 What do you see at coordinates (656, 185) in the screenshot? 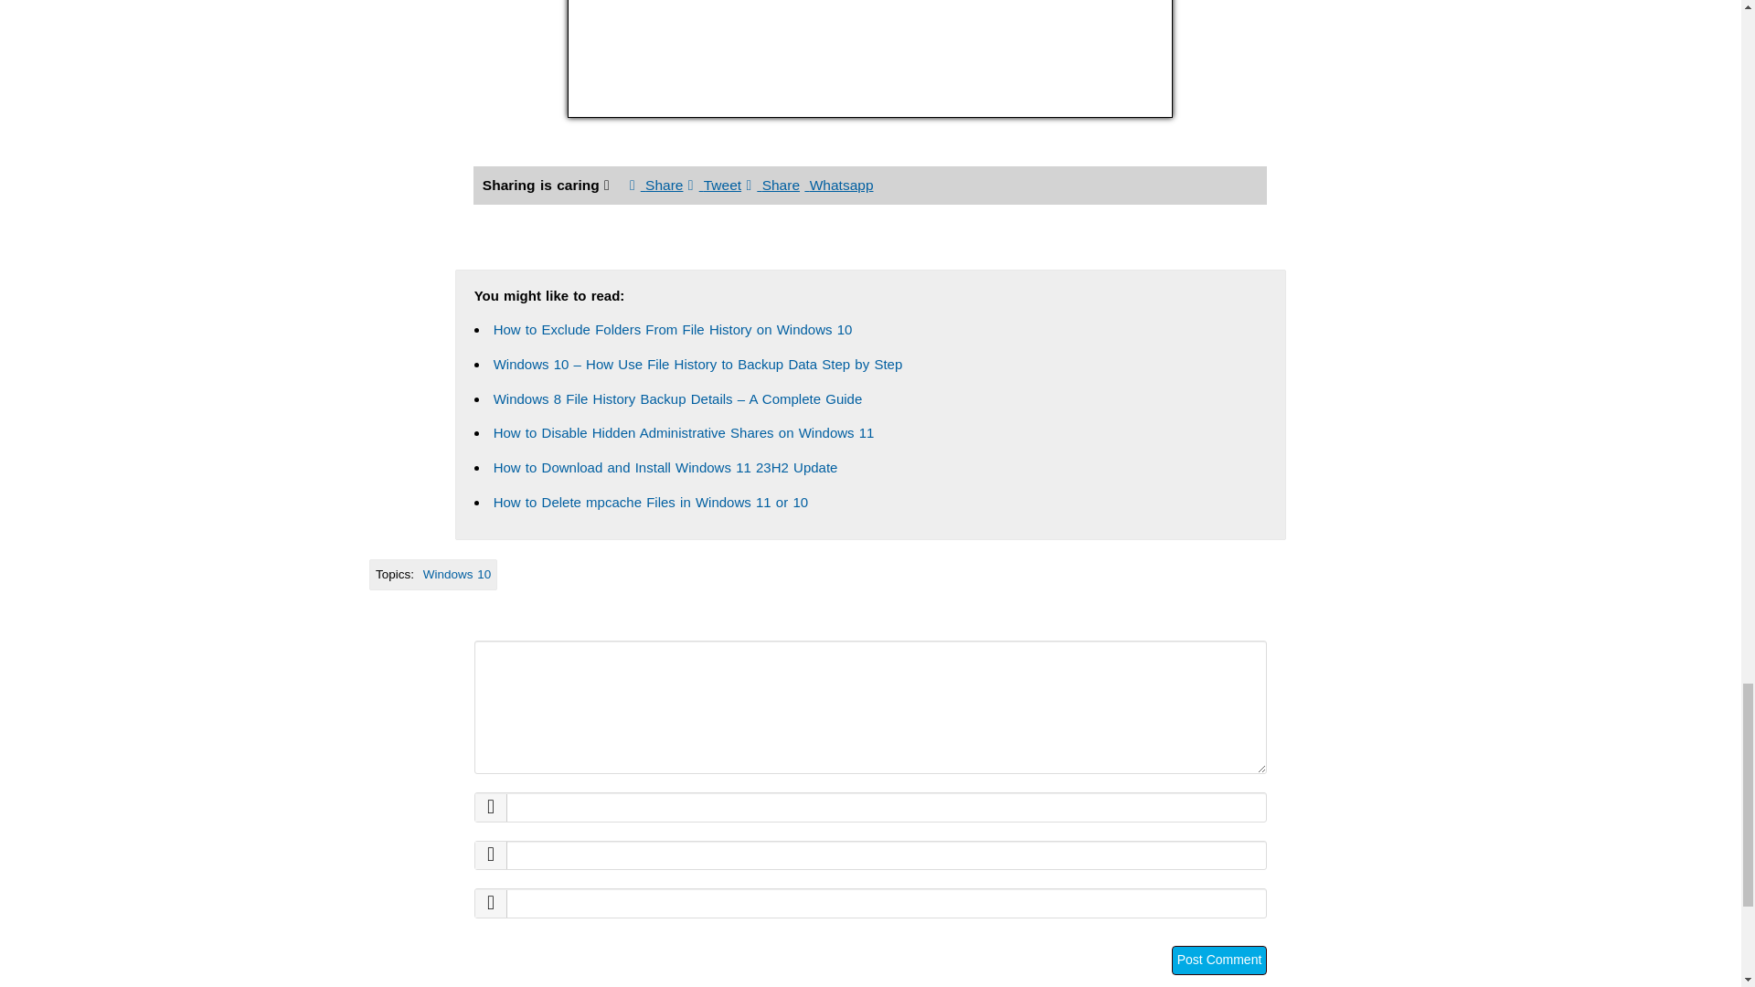
I see `Share` at bounding box center [656, 185].